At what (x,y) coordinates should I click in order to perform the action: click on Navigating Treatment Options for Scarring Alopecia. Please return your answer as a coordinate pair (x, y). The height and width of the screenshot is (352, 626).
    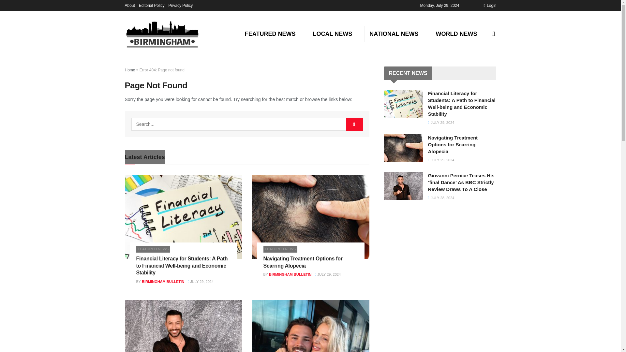
    Looking at the image, I should click on (303, 262).